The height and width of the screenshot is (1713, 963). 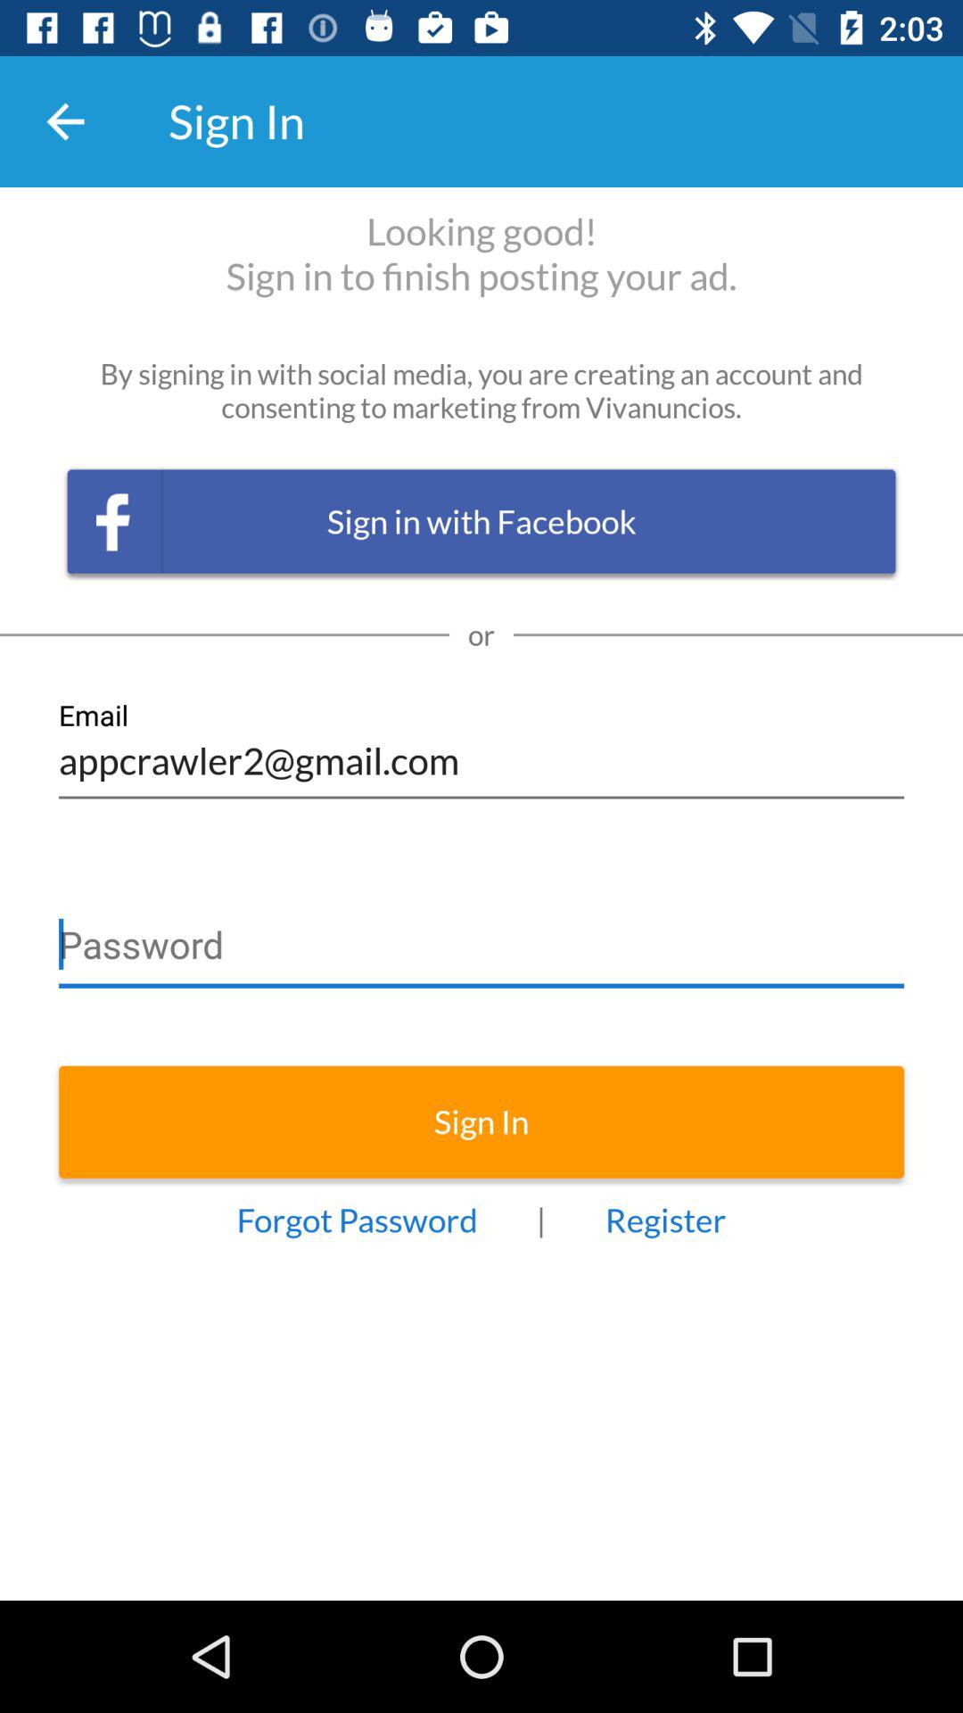 What do you see at coordinates (481, 937) in the screenshot?
I see `password row` at bounding box center [481, 937].